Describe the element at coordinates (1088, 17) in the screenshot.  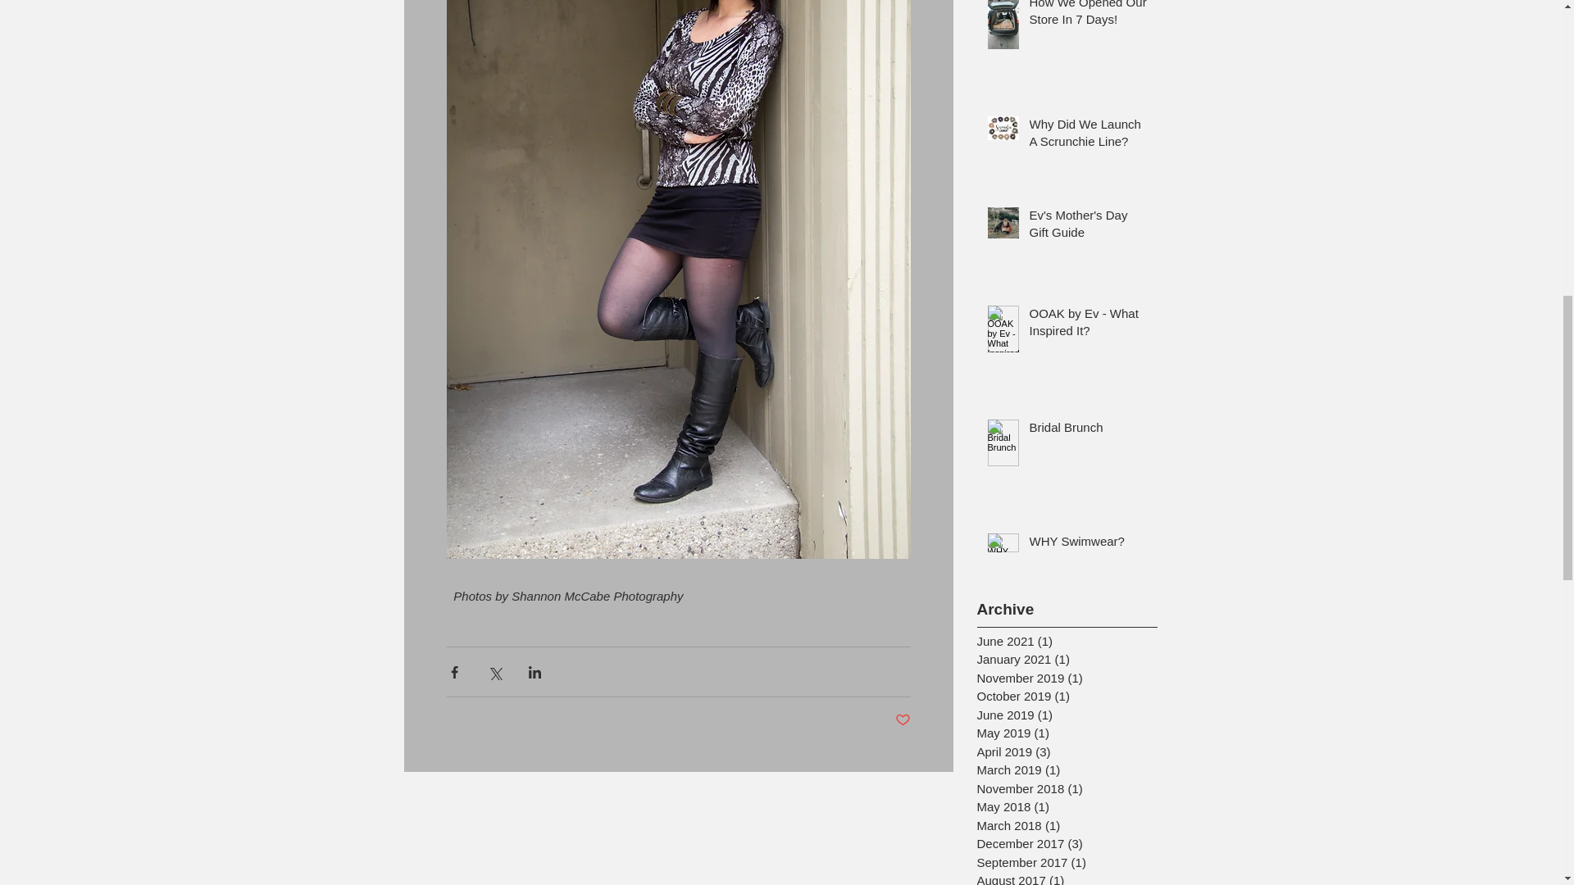
I see `How We Opened Our Store In 7 Days!` at that location.